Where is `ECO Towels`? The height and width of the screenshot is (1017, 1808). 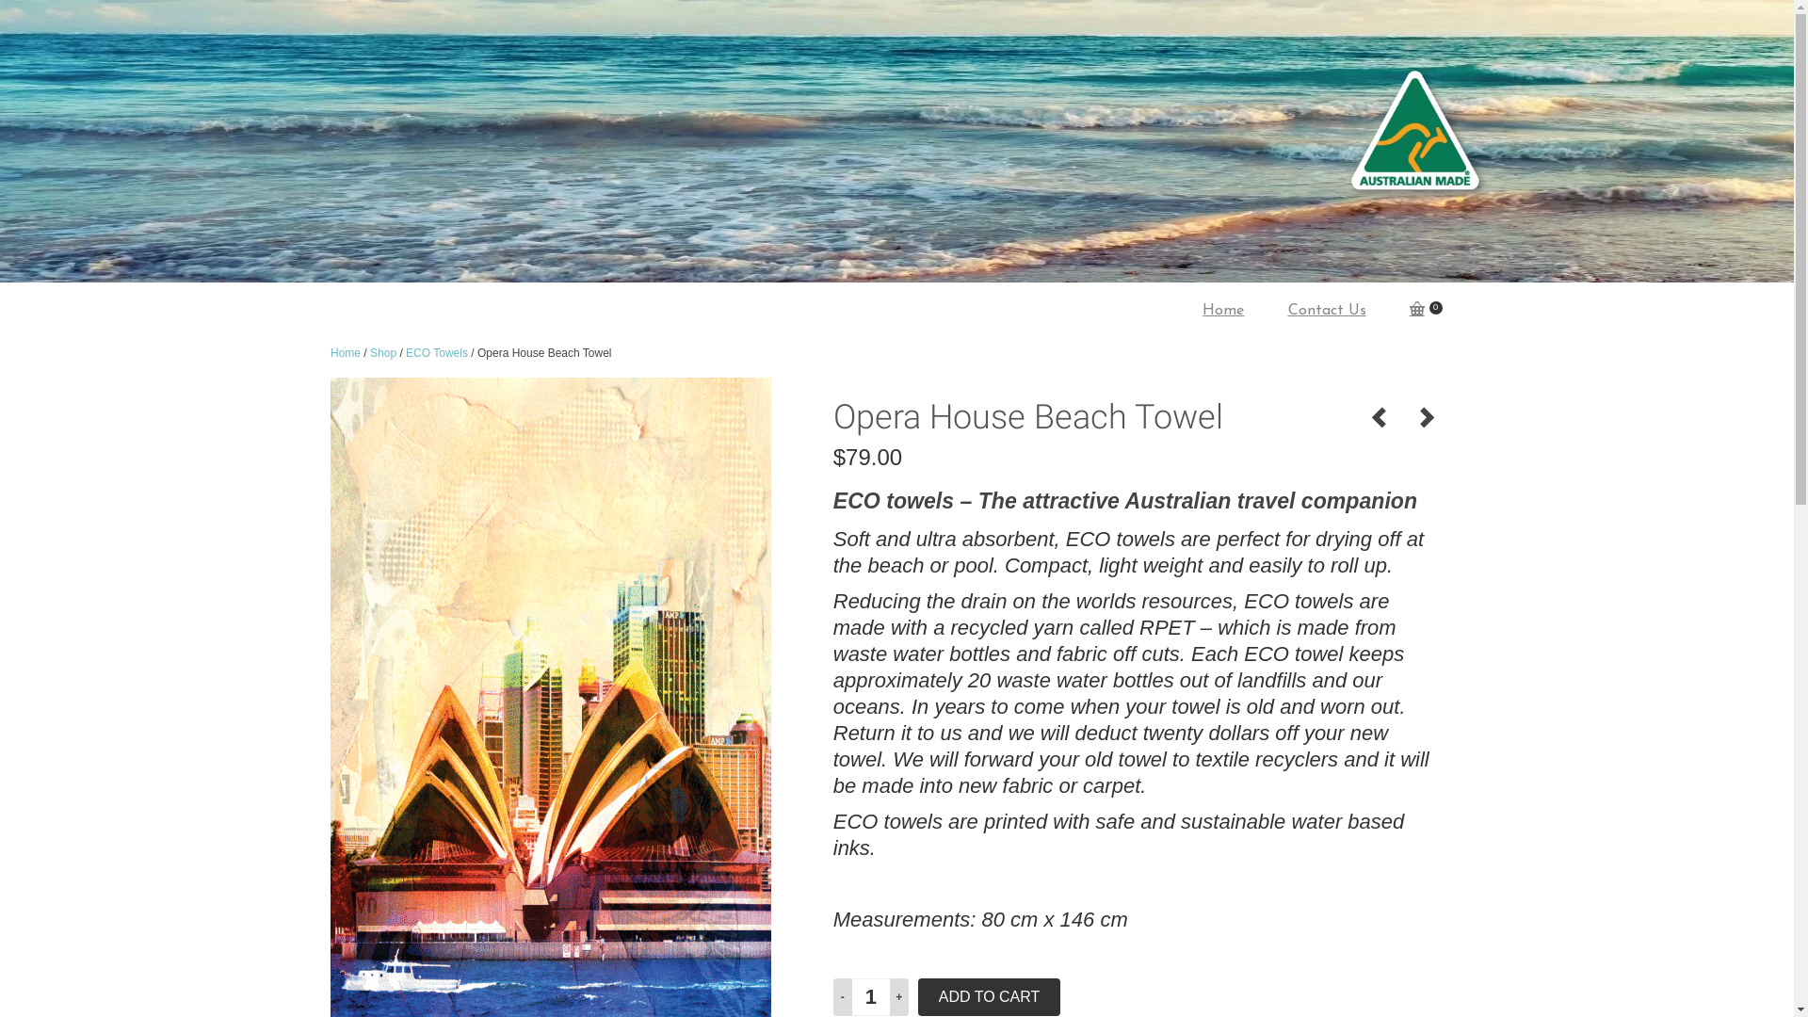 ECO Towels is located at coordinates (437, 353).